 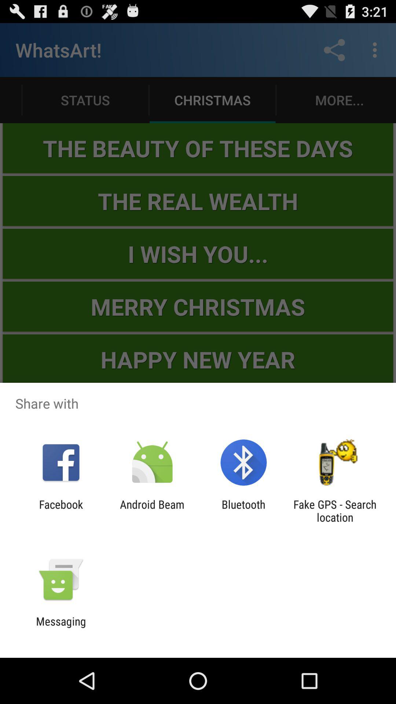 What do you see at coordinates (152, 511) in the screenshot?
I see `select the item next to bluetooth item` at bounding box center [152, 511].